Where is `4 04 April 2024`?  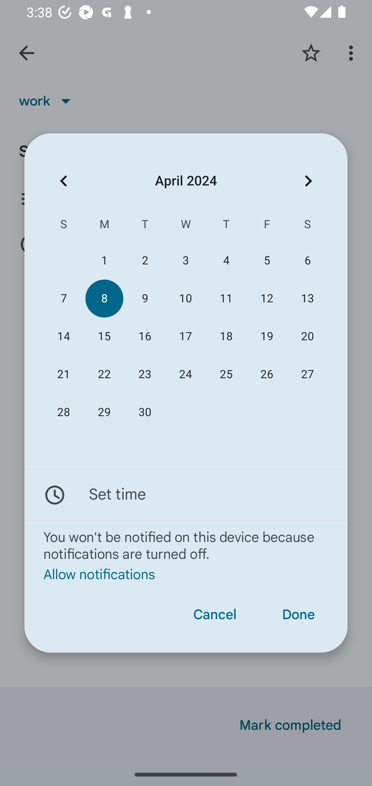
4 04 April 2024 is located at coordinates (226, 260).